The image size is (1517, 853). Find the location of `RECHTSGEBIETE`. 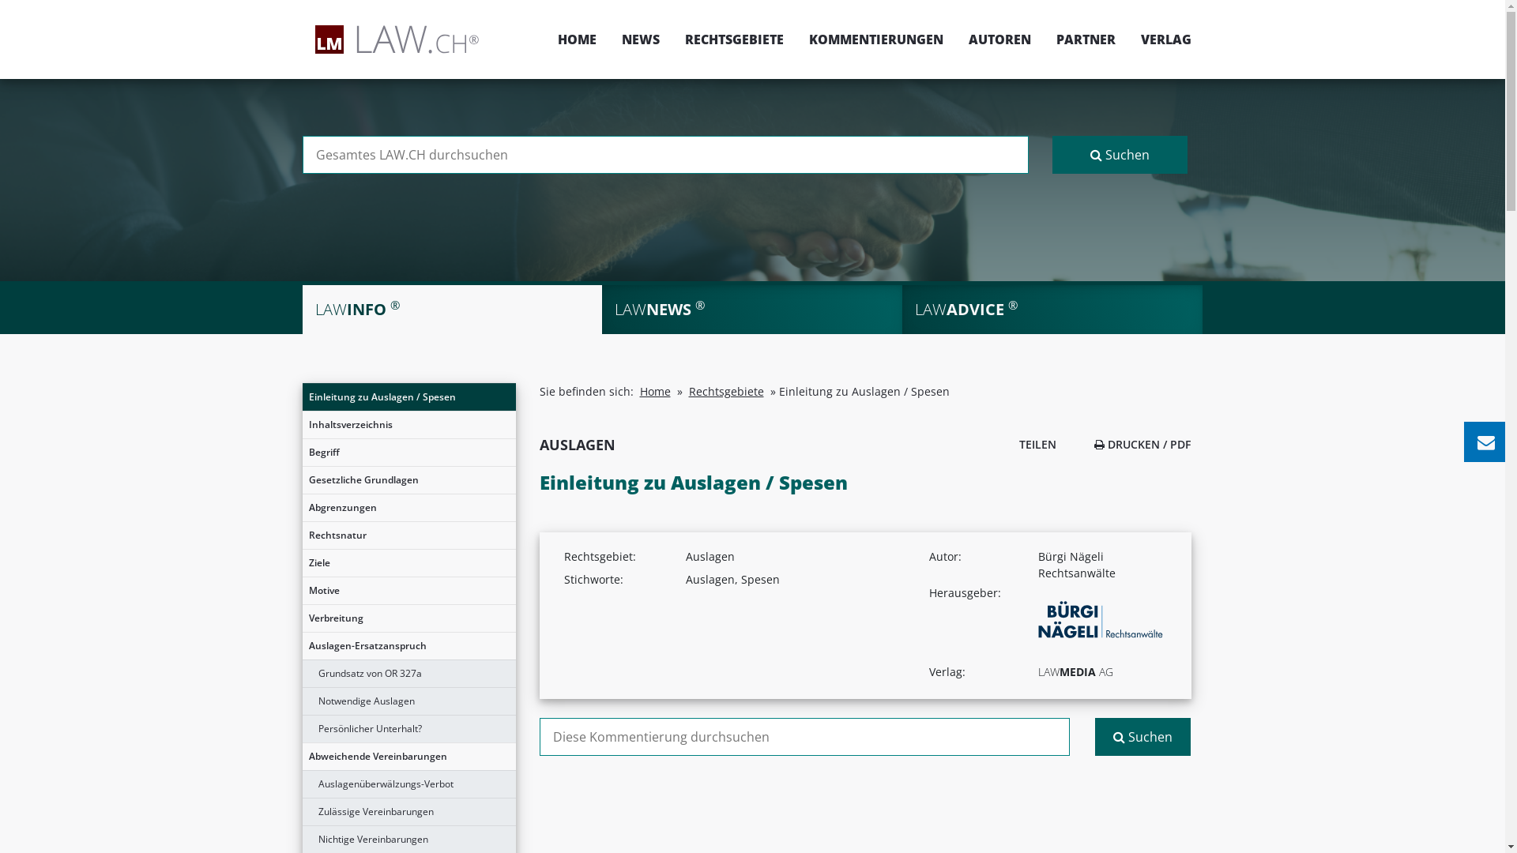

RECHTSGEBIETE is located at coordinates (733, 39).